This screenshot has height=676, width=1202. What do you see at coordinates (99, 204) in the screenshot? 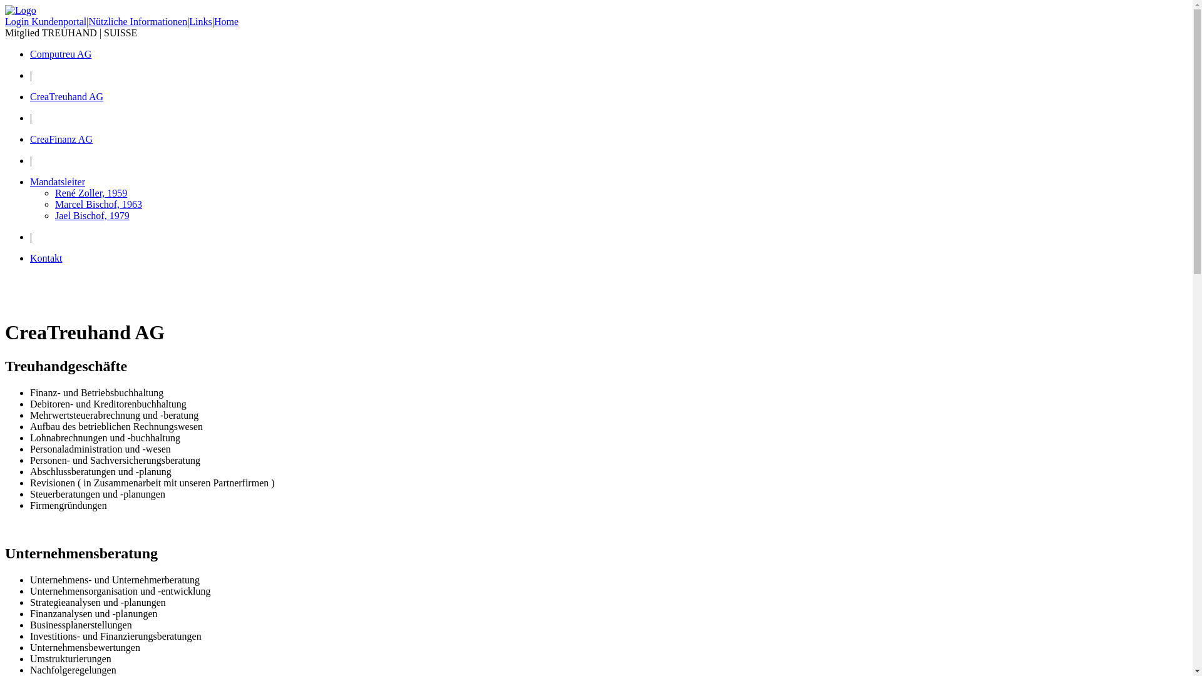
I see `Marcel Bischof, 1963` at bounding box center [99, 204].